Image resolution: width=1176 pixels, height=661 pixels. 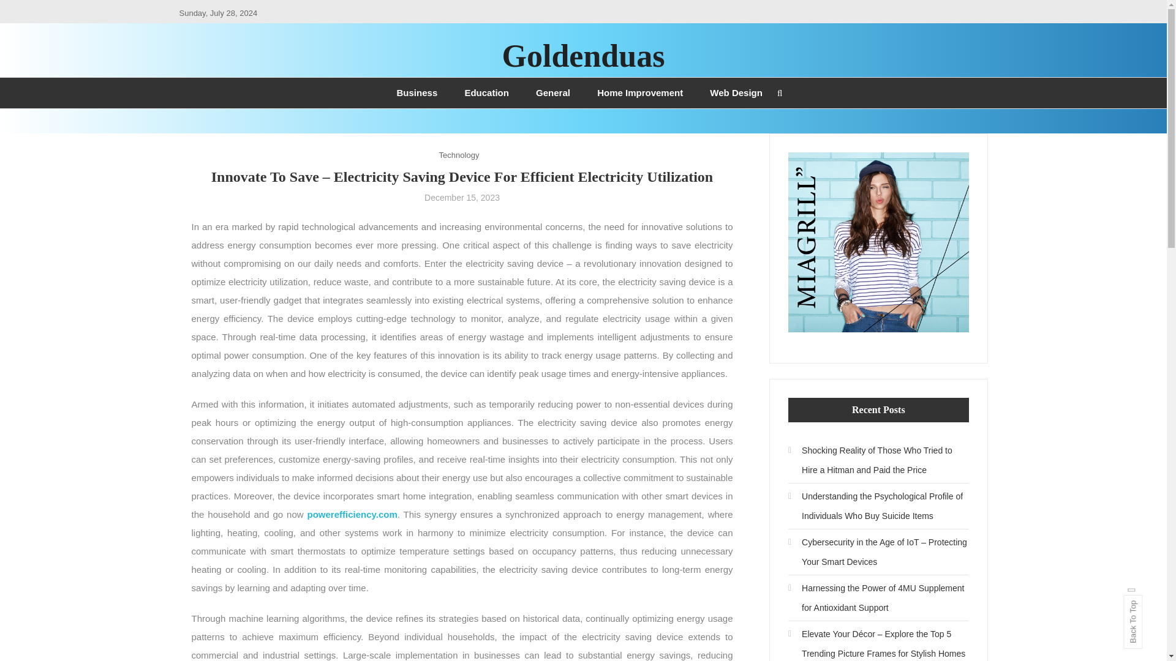 I want to click on Technology, so click(x=459, y=154).